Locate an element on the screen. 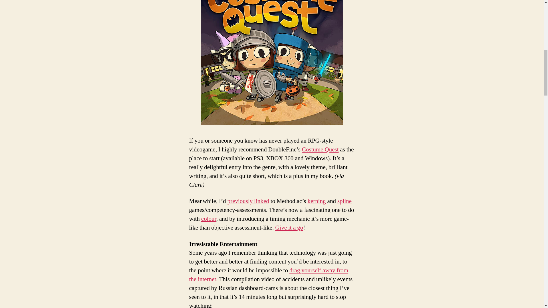 This screenshot has height=308, width=548. Costume Quest is located at coordinates (320, 149).